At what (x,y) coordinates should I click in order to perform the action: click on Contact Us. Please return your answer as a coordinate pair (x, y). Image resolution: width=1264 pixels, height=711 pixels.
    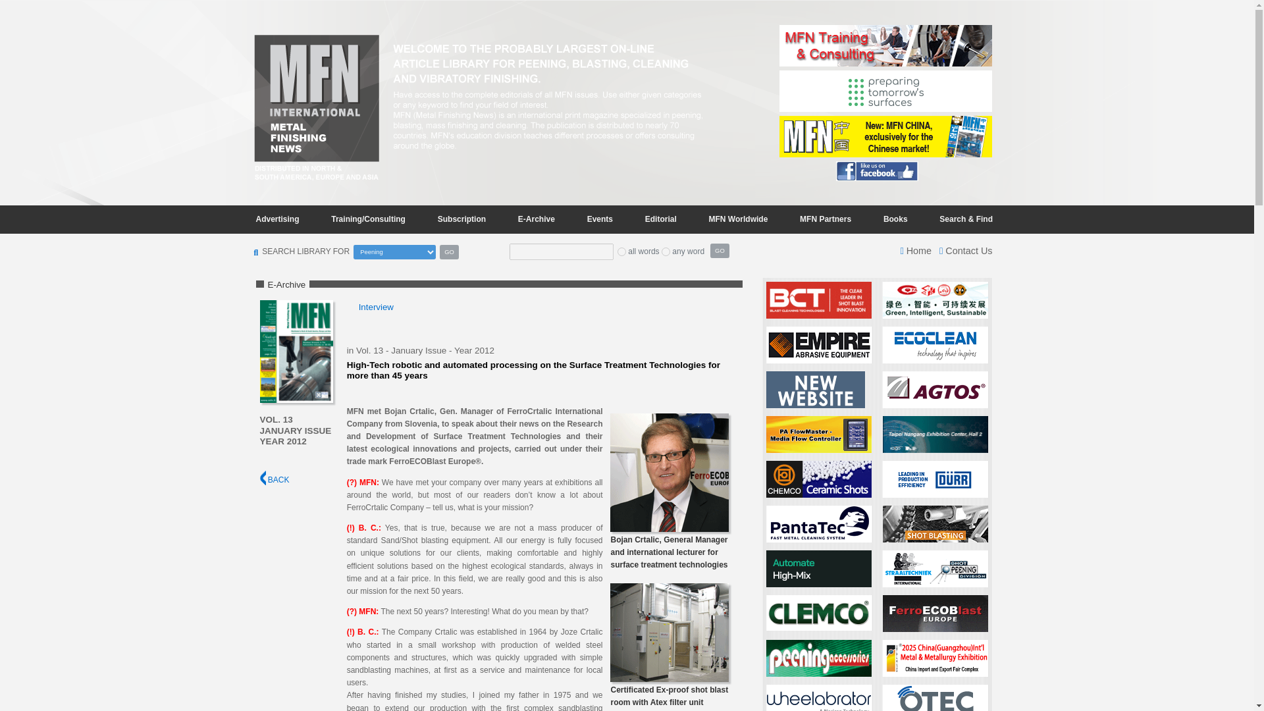
    Looking at the image, I should click on (965, 250).